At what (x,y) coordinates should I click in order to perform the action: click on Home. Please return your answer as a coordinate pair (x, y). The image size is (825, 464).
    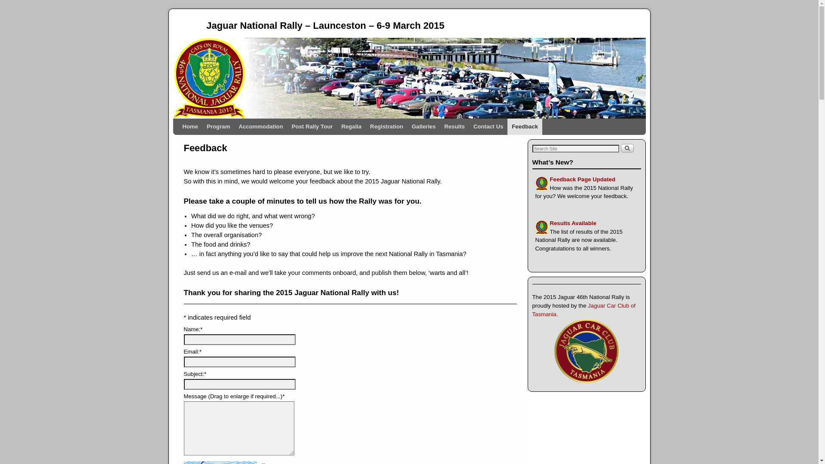
    Looking at the image, I should click on (190, 127).